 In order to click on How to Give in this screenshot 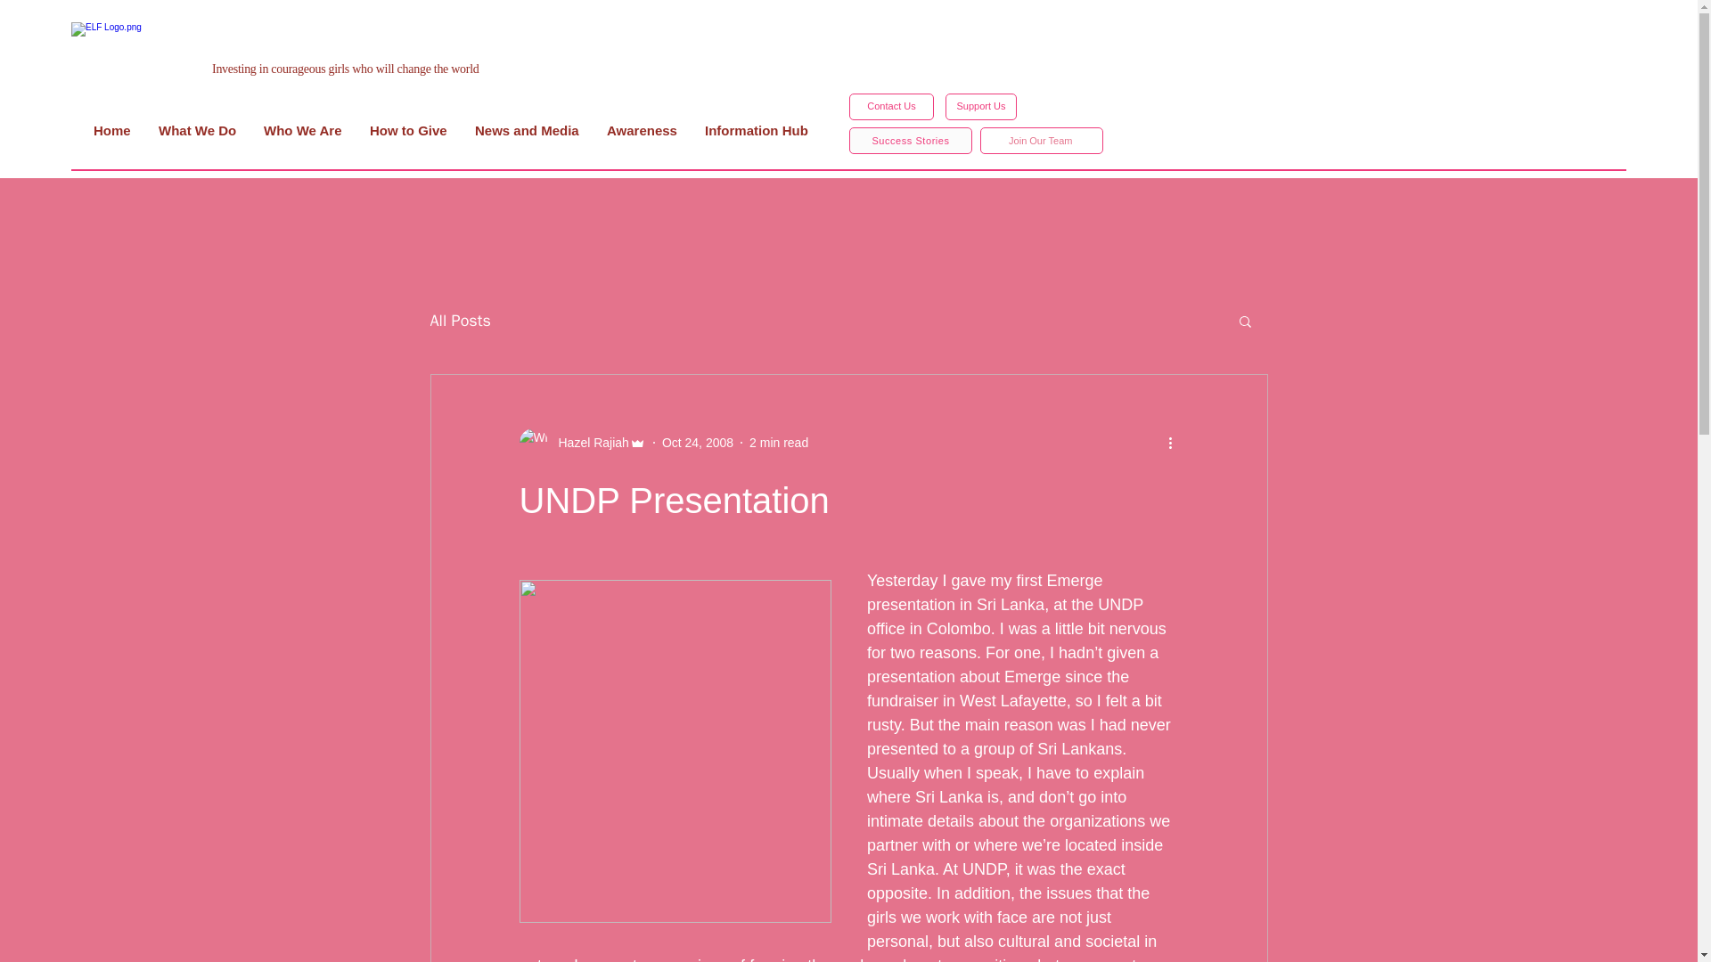, I will do `click(408, 130)`.